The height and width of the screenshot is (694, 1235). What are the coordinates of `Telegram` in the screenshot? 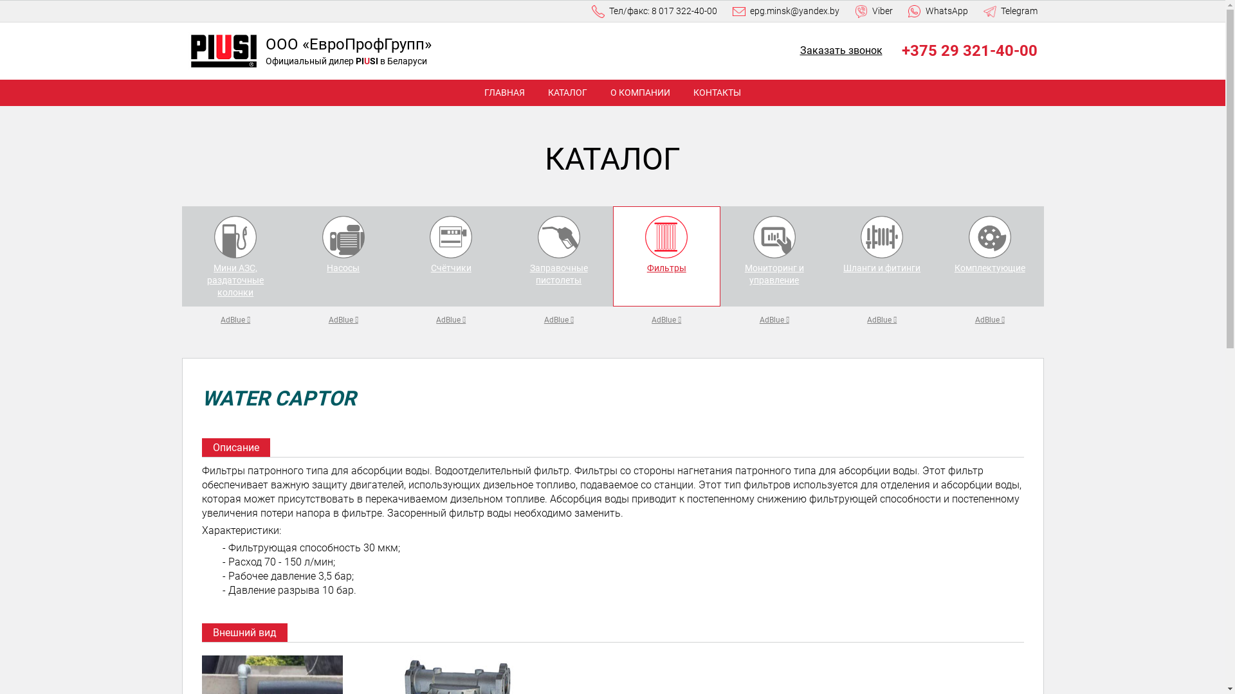 It's located at (1010, 12).